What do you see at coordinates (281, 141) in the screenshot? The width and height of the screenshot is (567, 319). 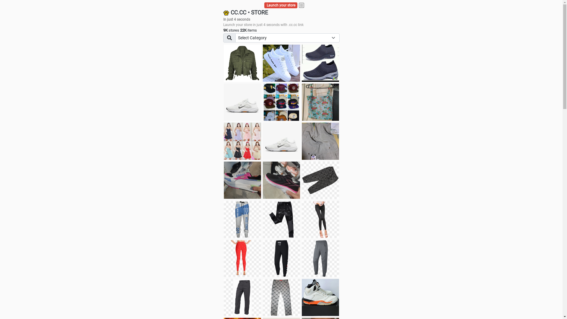 I see `Shoes` at bounding box center [281, 141].